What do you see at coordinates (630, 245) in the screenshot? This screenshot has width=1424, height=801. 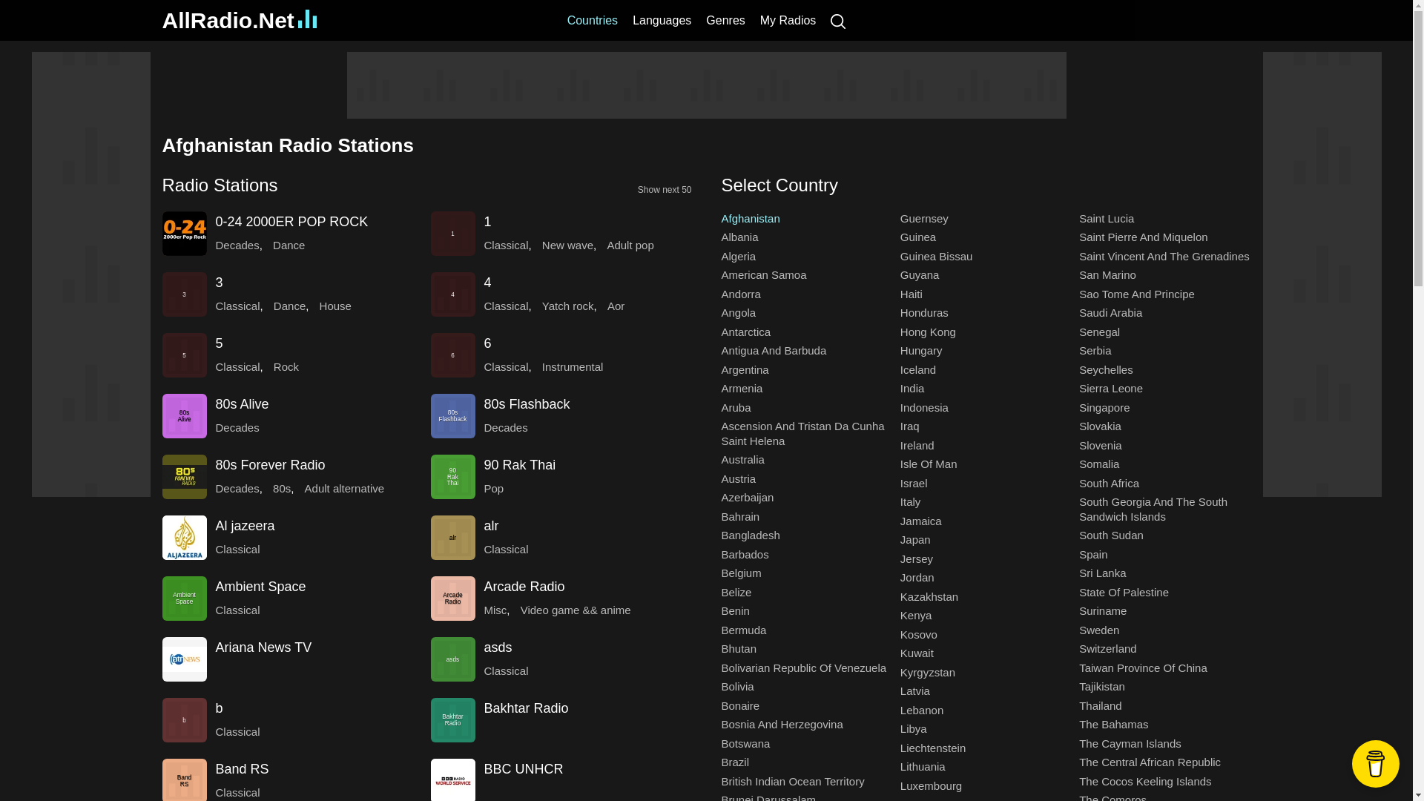 I see `Adult pop` at bounding box center [630, 245].